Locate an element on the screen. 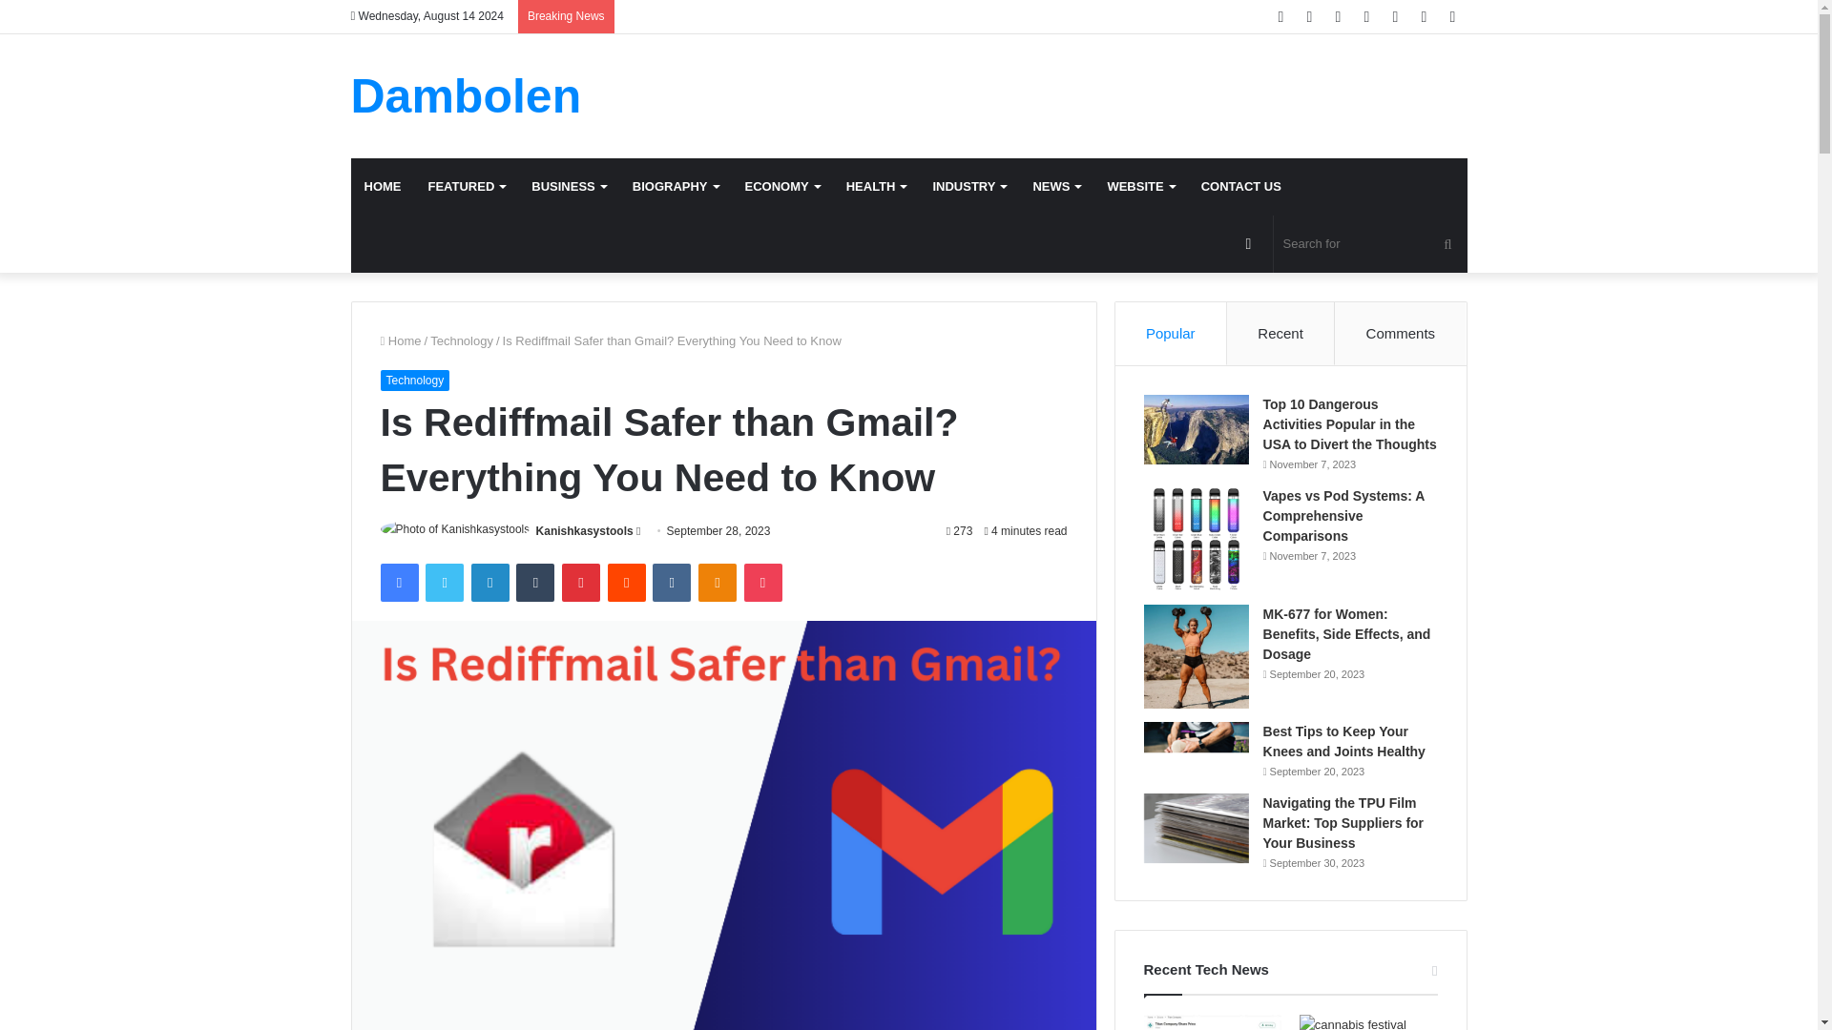  BUSINESS is located at coordinates (569, 187).